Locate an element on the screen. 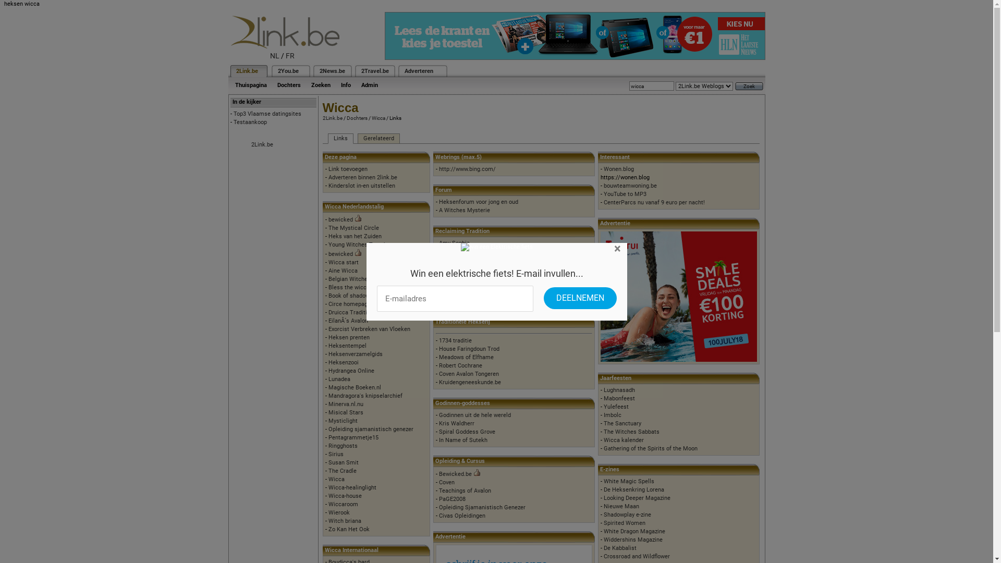 The image size is (1001, 563). Looking Deeper Magazine is located at coordinates (637, 498).